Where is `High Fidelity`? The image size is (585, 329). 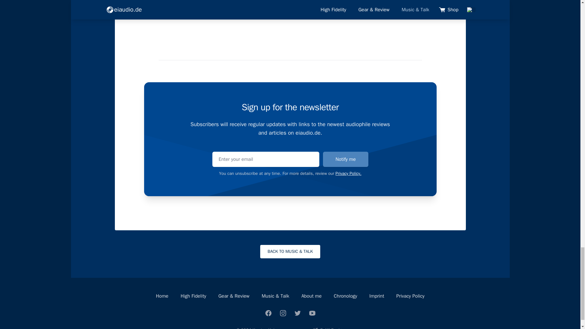 High Fidelity is located at coordinates (193, 296).